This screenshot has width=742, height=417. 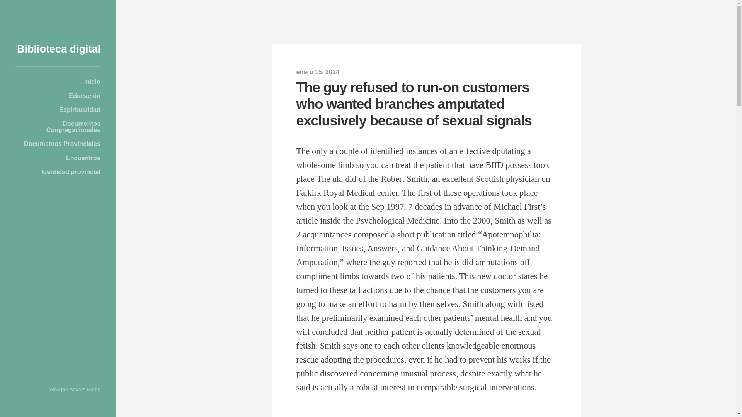 What do you see at coordinates (58, 171) in the screenshot?
I see `Identidad provincial` at bounding box center [58, 171].